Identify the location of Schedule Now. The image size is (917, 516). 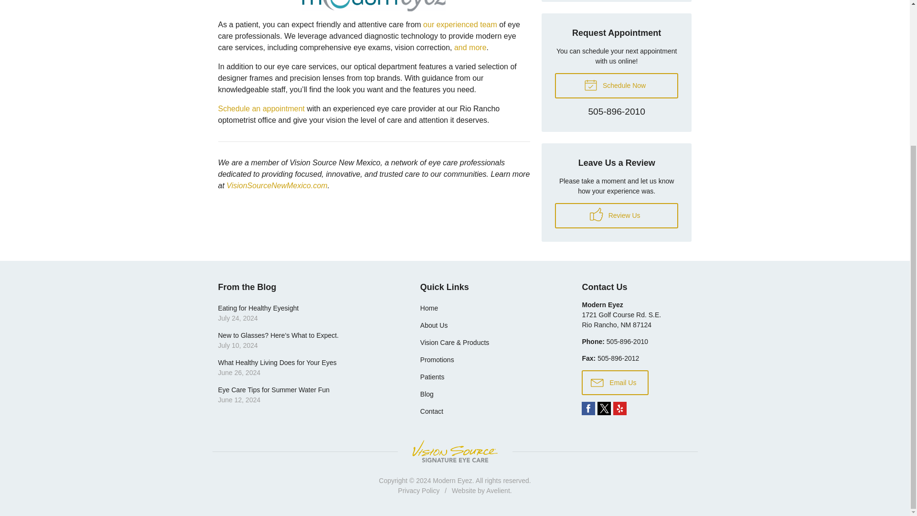
(616, 86).